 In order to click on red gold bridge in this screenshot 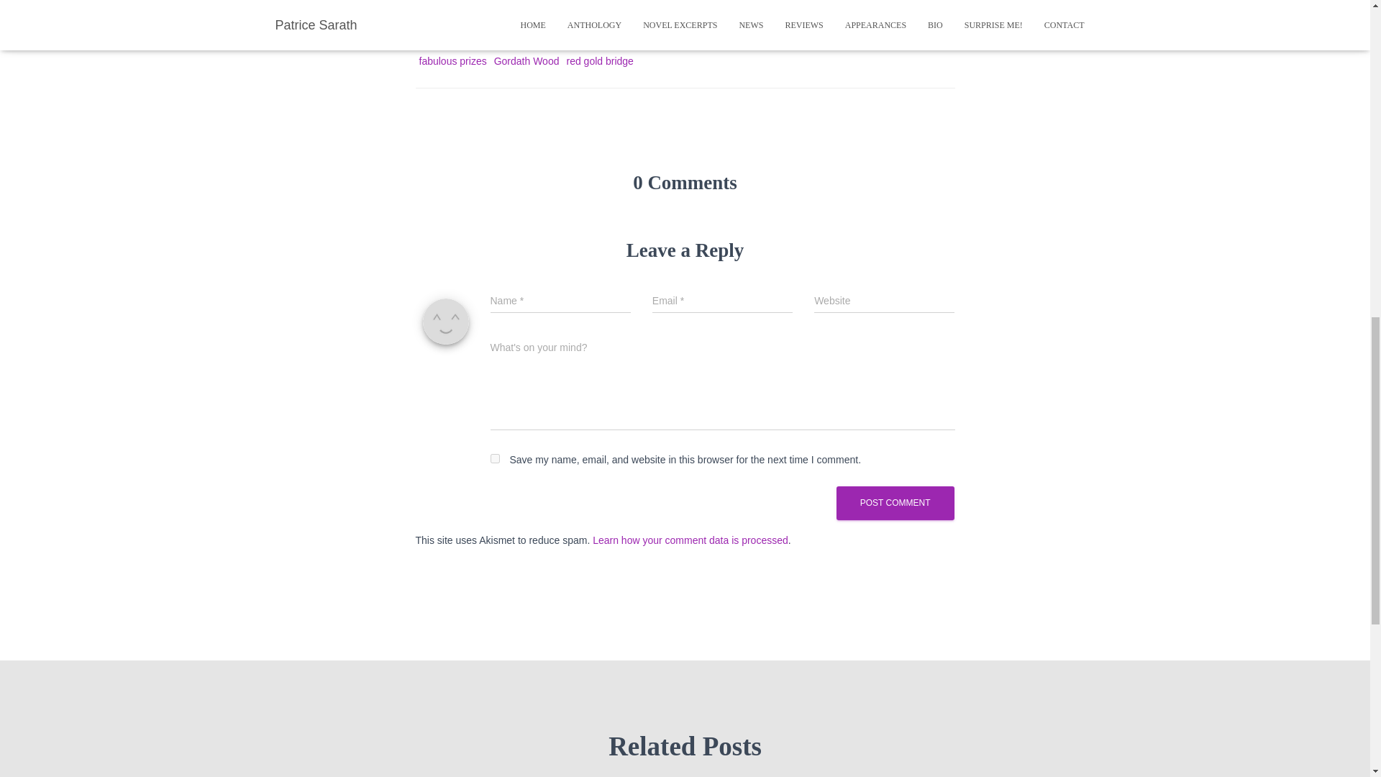, I will do `click(599, 60)`.